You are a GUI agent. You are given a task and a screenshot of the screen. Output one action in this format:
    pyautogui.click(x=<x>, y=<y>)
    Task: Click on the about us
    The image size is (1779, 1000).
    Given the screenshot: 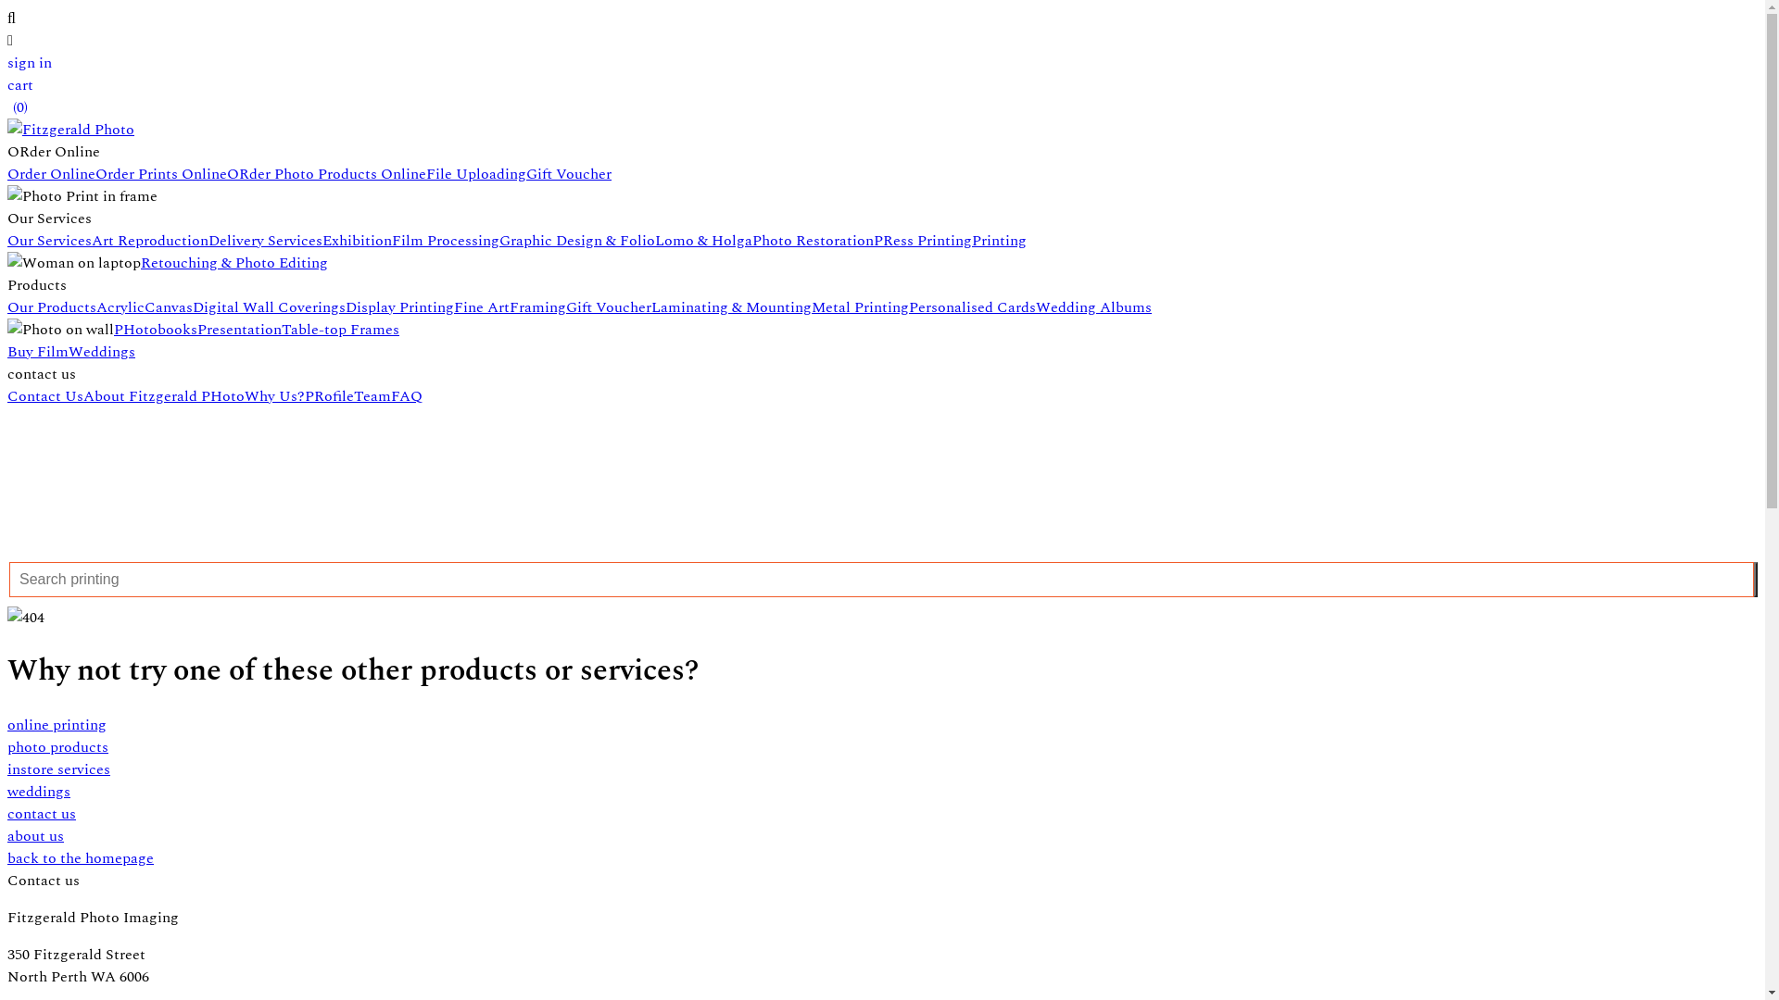 What is the action you would take?
    pyautogui.click(x=882, y=836)
    